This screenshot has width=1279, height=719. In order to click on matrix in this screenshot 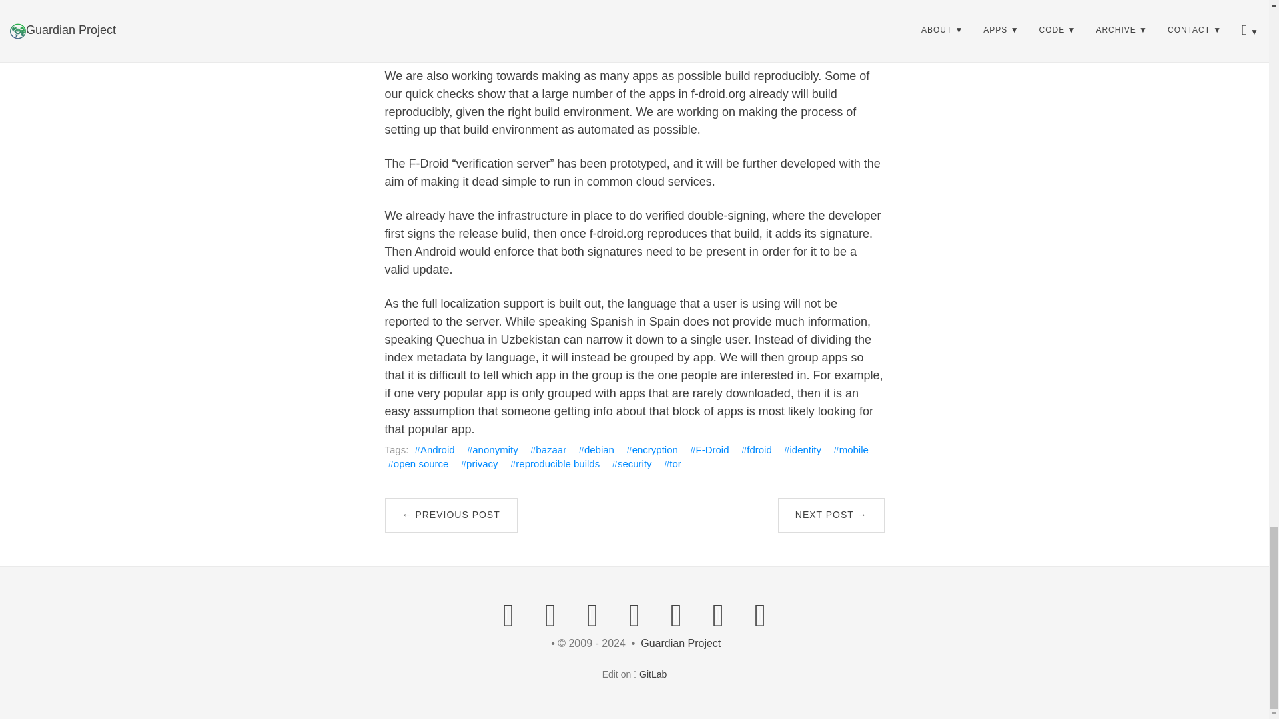, I will do `click(634, 615)`.